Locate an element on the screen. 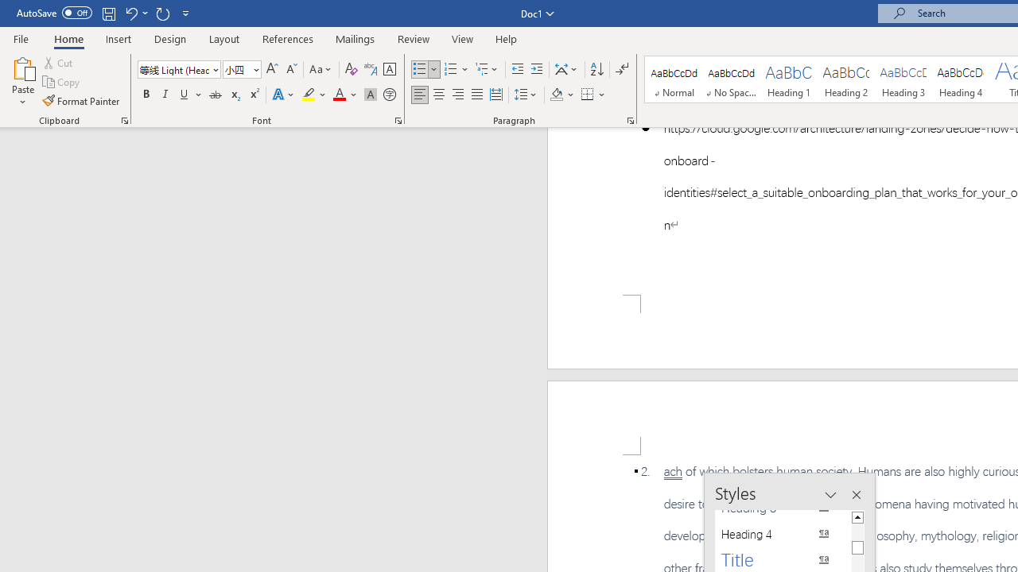 The height and width of the screenshot is (572, 1018). Enclose Characters... is located at coordinates (389, 95).